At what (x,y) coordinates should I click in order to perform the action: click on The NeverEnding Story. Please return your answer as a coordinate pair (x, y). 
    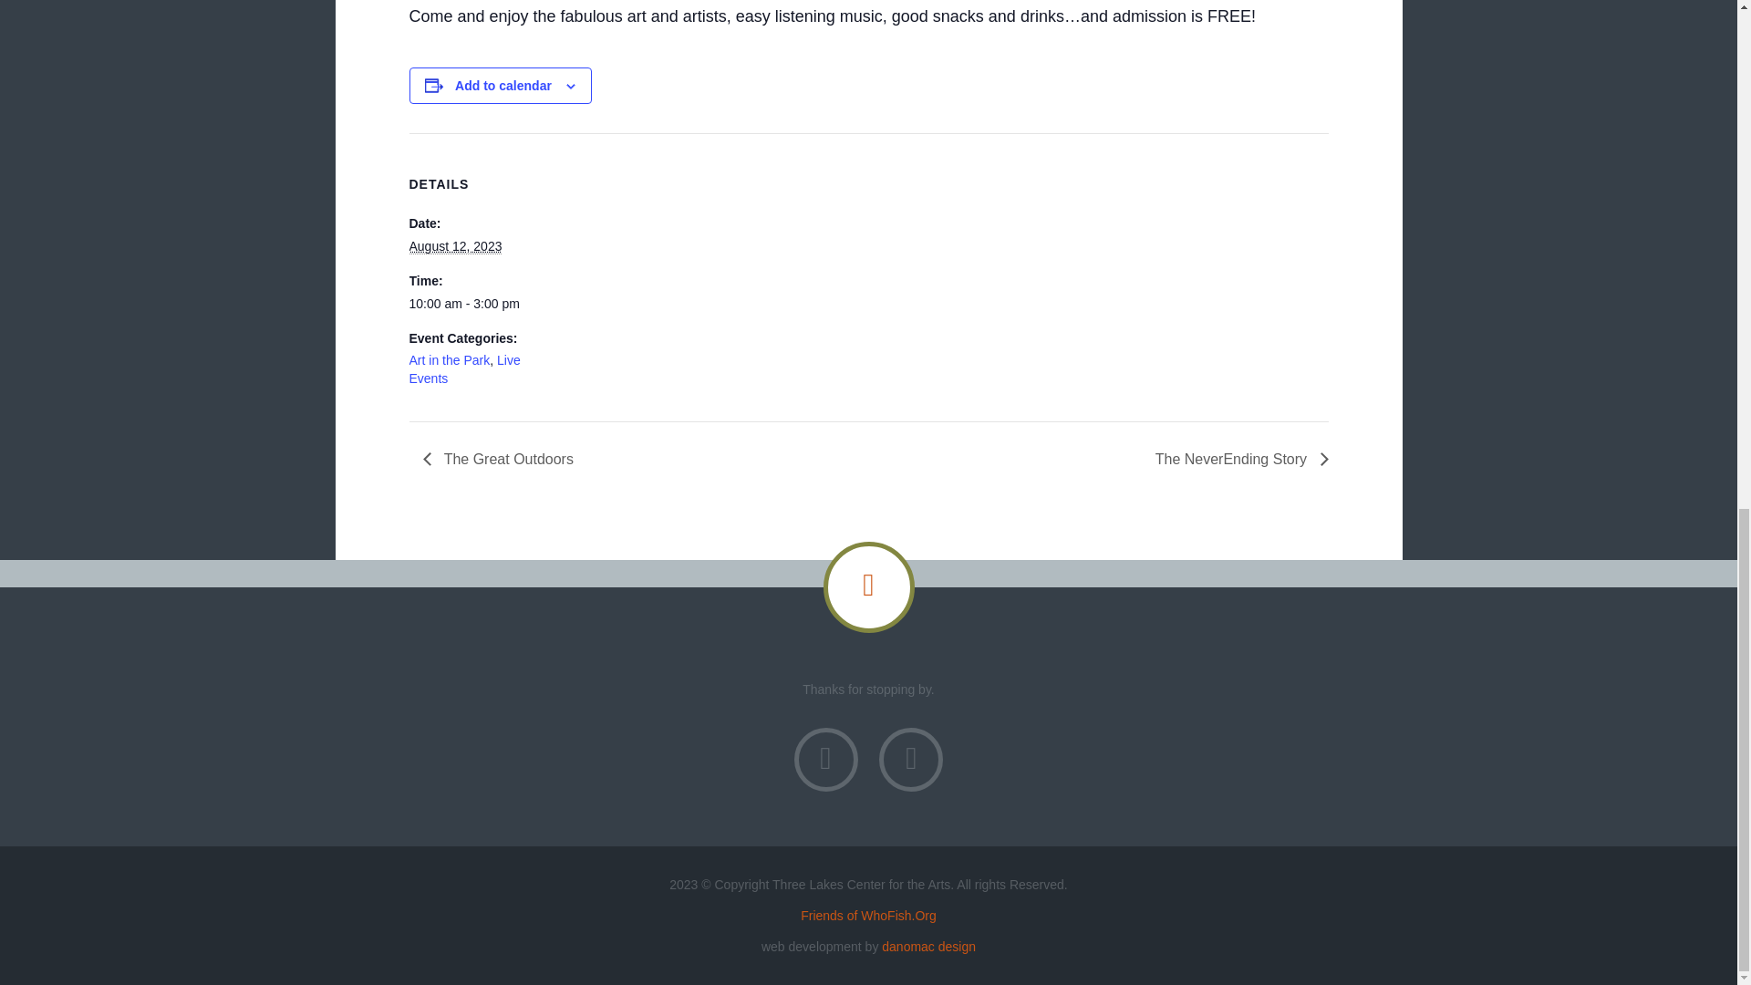
    Looking at the image, I should click on (1237, 458).